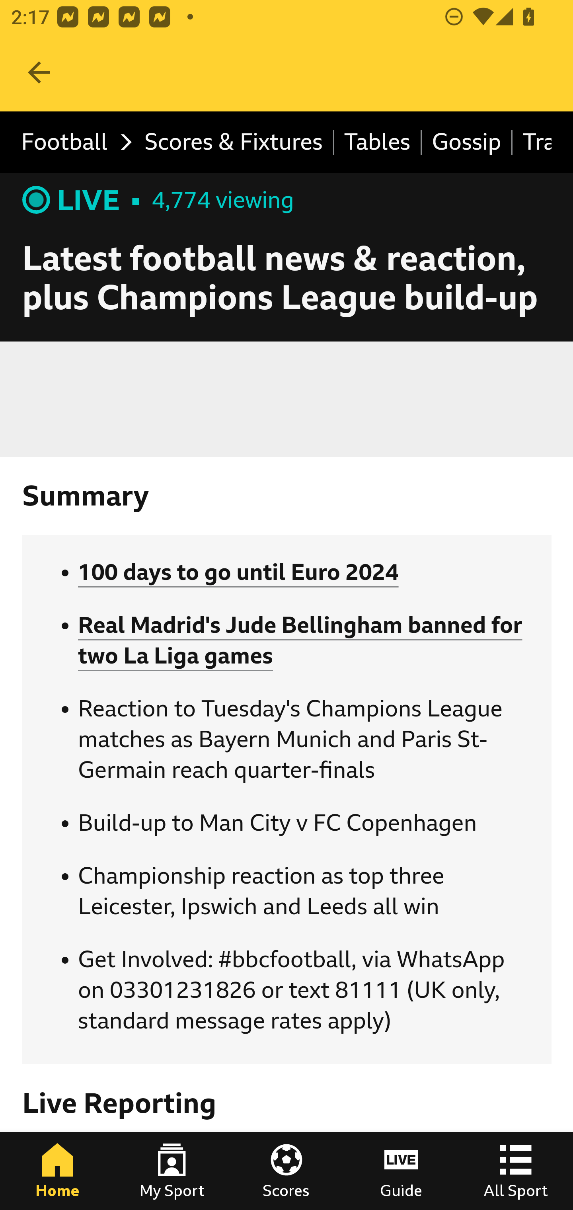  What do you see at coordinates (72, 142) in the screenshot?
I see `Football` at bounding box center [72, 142].